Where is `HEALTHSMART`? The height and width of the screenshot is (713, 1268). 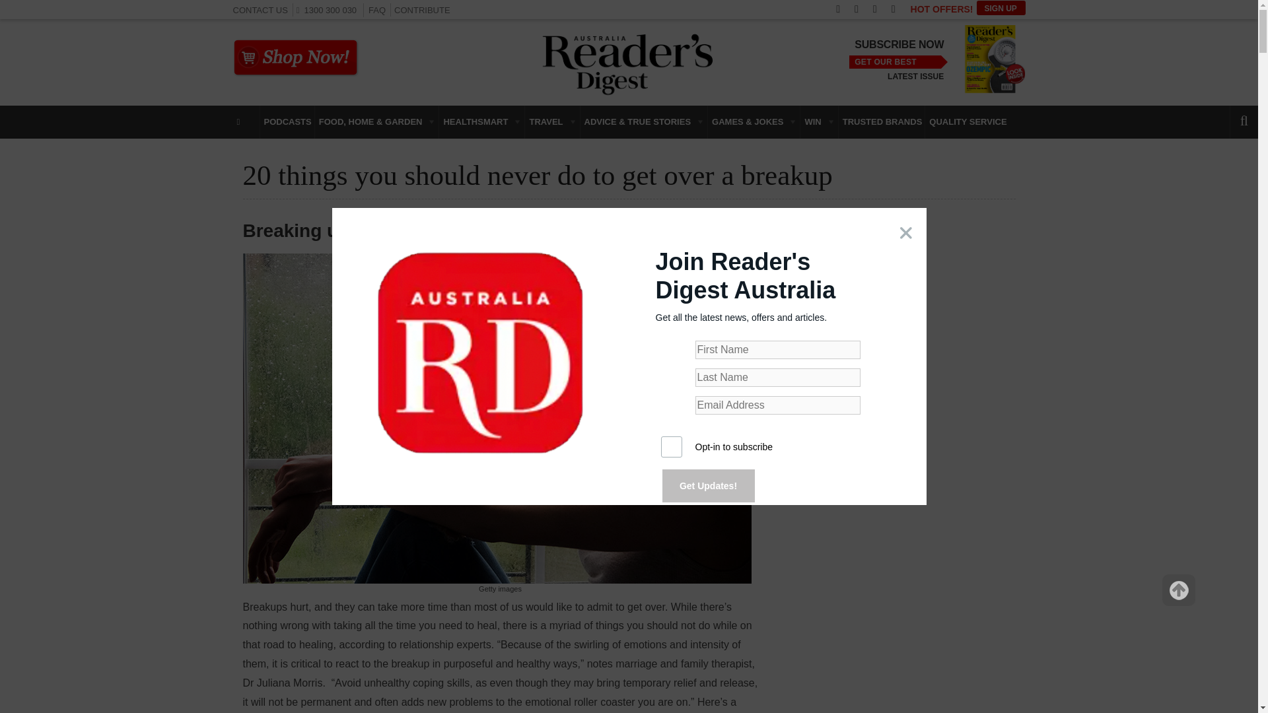
HEALTHSMART is located at coordinates (481, 121).